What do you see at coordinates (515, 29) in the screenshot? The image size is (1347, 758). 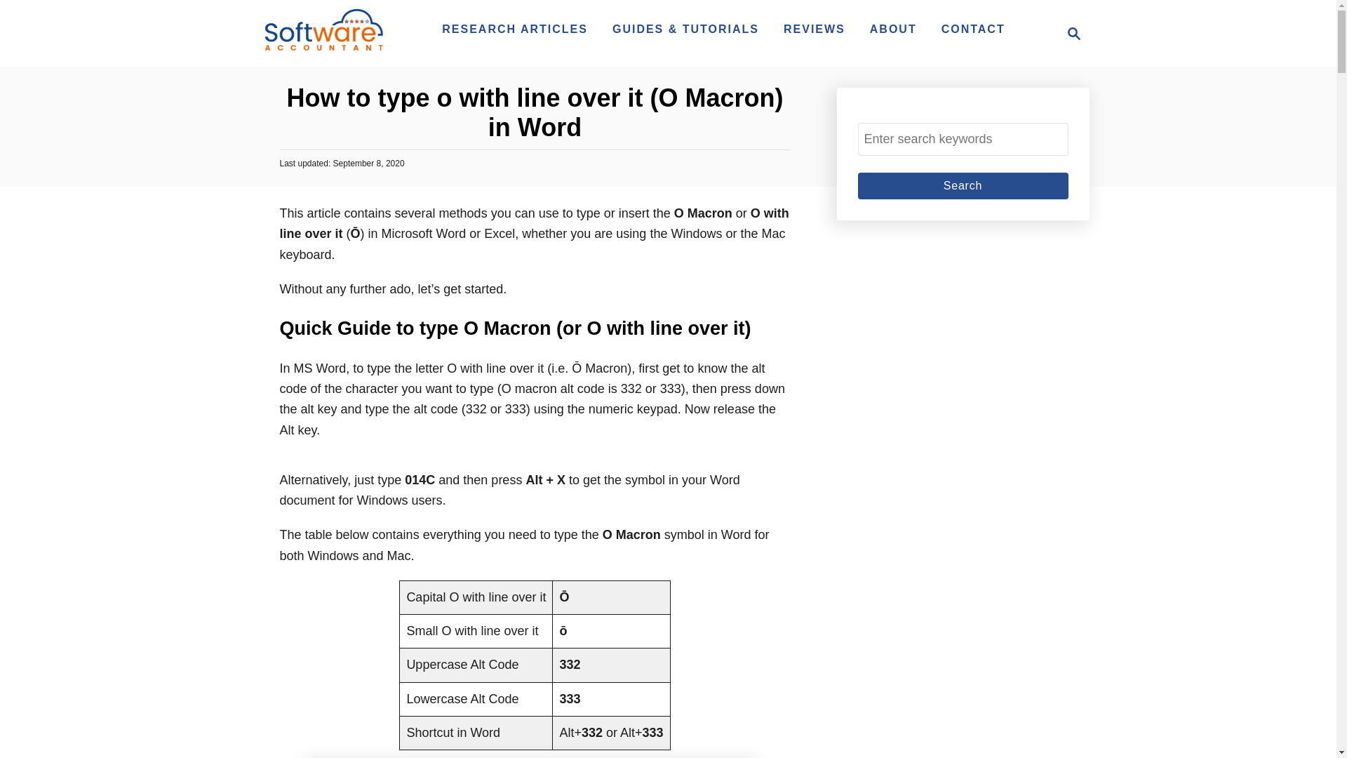 I see `RESEARCH ARTICLES` at bounding box center [515, 29].